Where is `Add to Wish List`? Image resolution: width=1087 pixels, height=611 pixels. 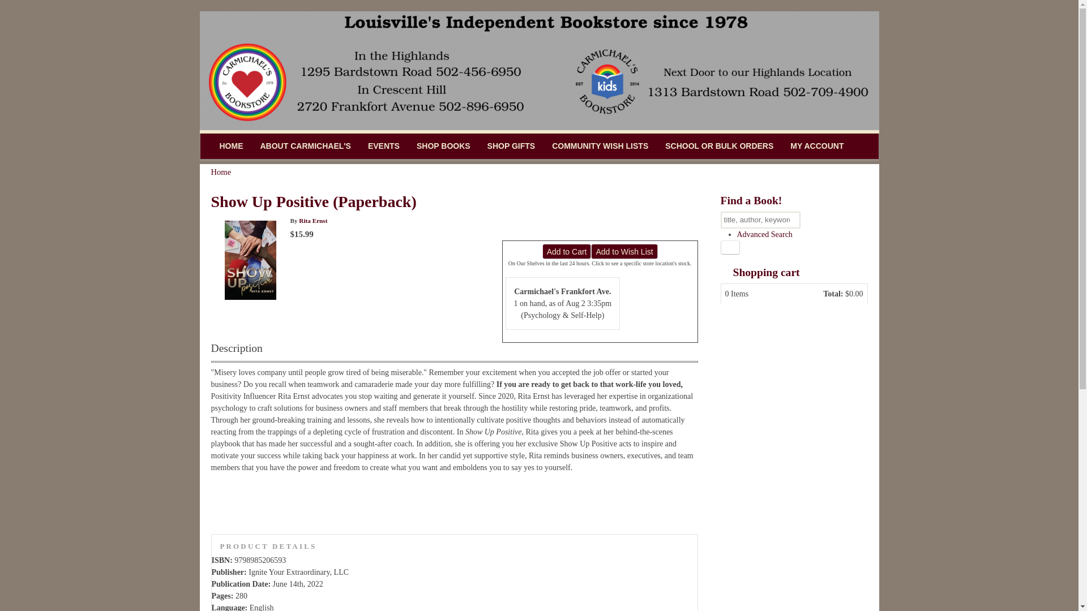 Add to Wish List is located at coordinates (624, 251).